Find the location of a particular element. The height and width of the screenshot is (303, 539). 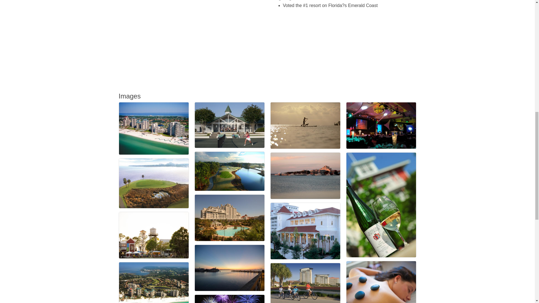

Sandestin Golf and Beach Resort Aerial is located at coordinates (154, 128).